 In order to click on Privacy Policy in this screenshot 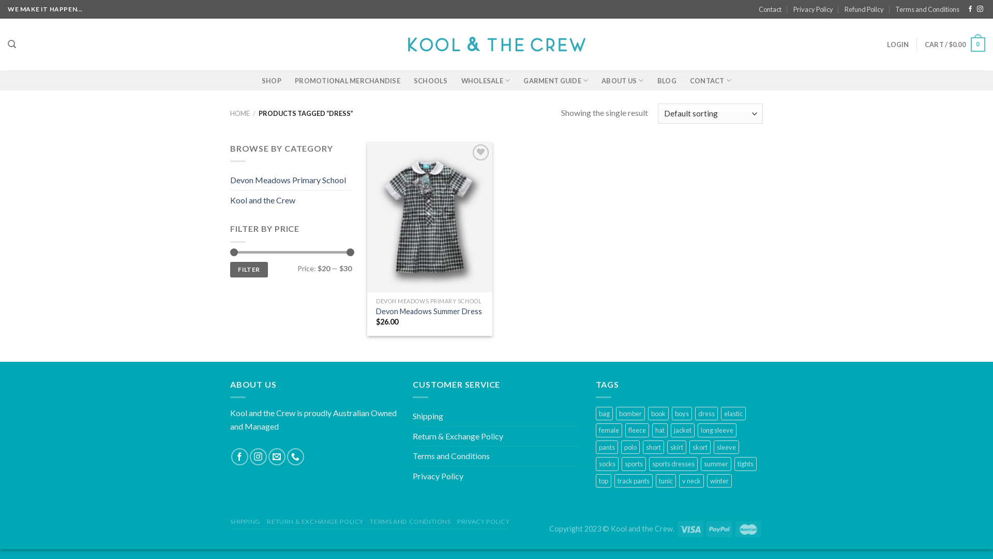, I will do `click(438, 476)`.